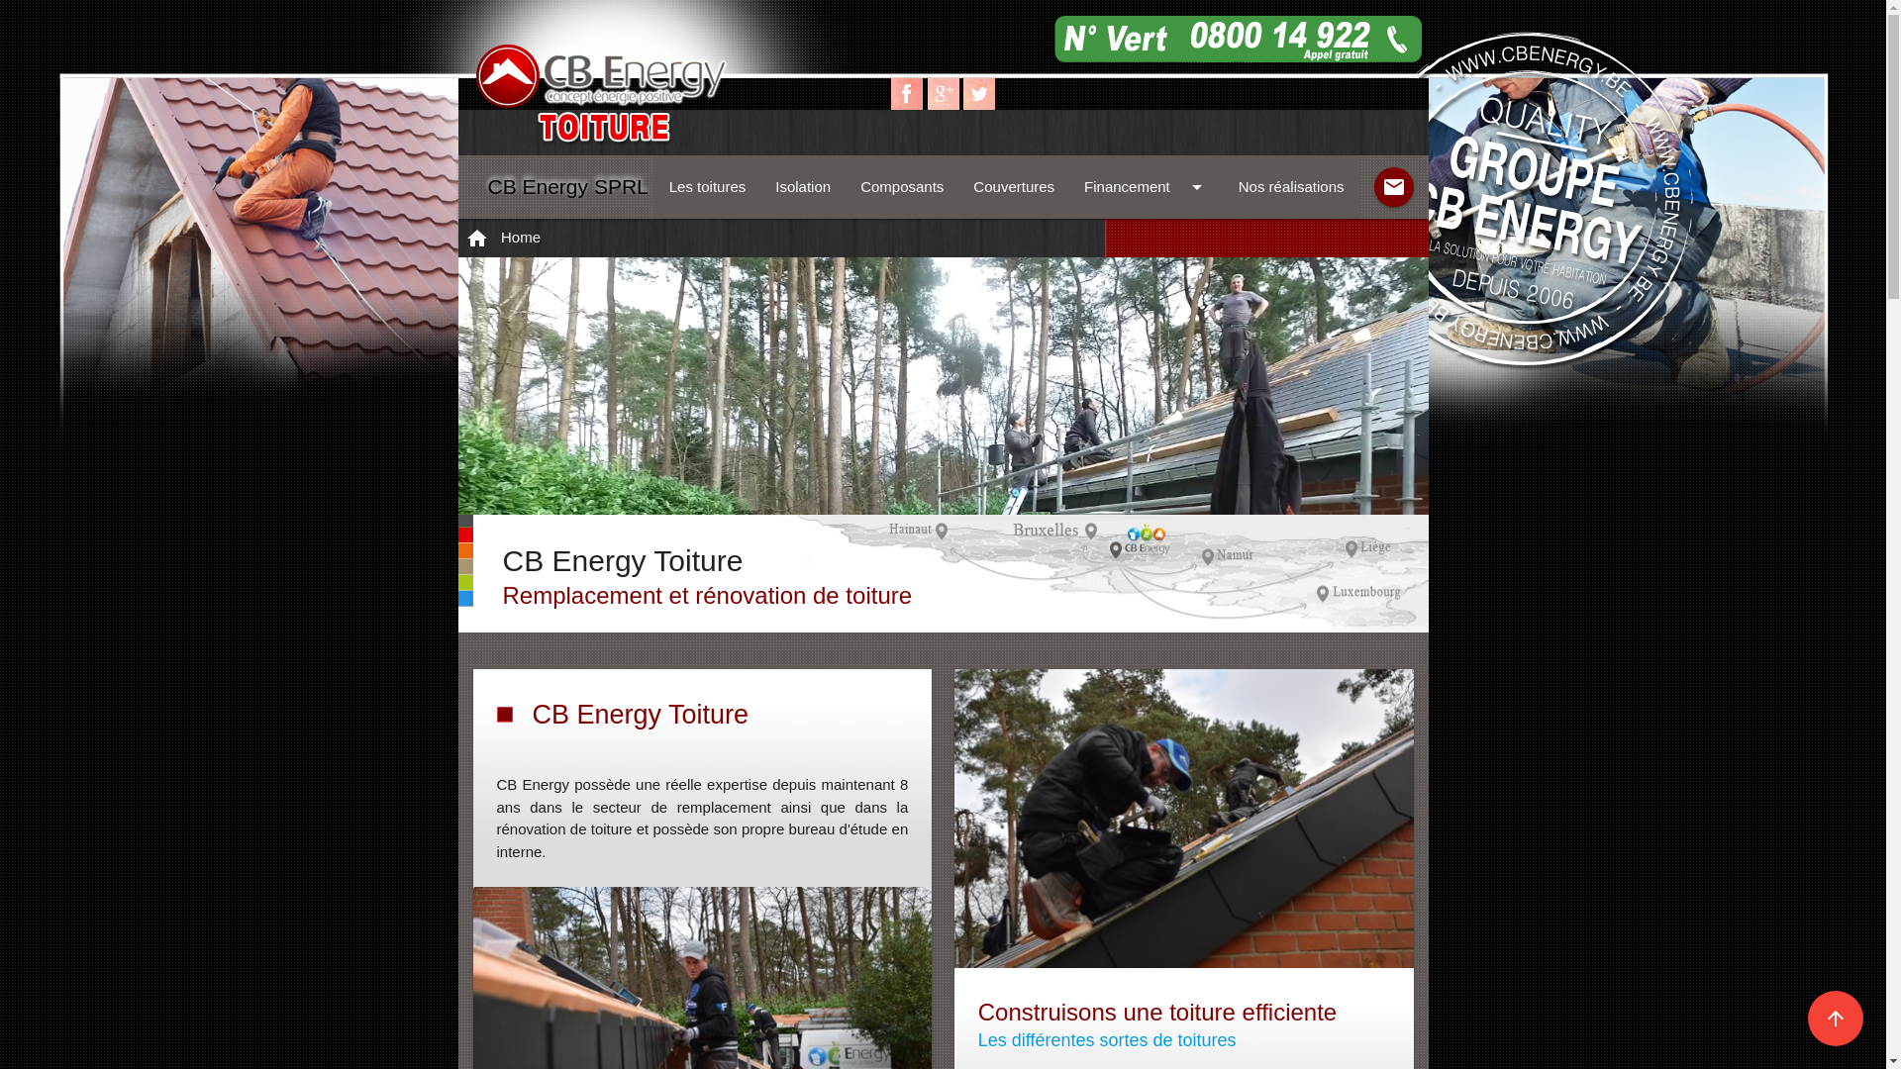 The height and width of the screenshot is (1069, 1901). I want to click on arrow_upward, so click(1836, 1019).